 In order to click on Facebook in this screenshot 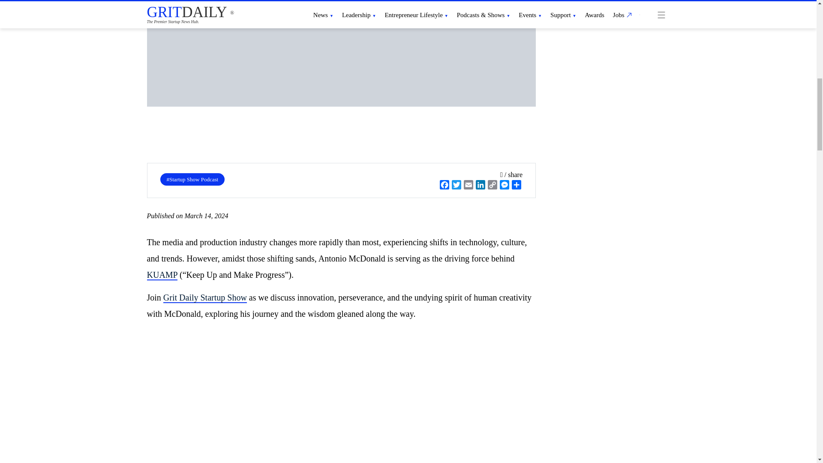, I will do `click(635, 459)`.